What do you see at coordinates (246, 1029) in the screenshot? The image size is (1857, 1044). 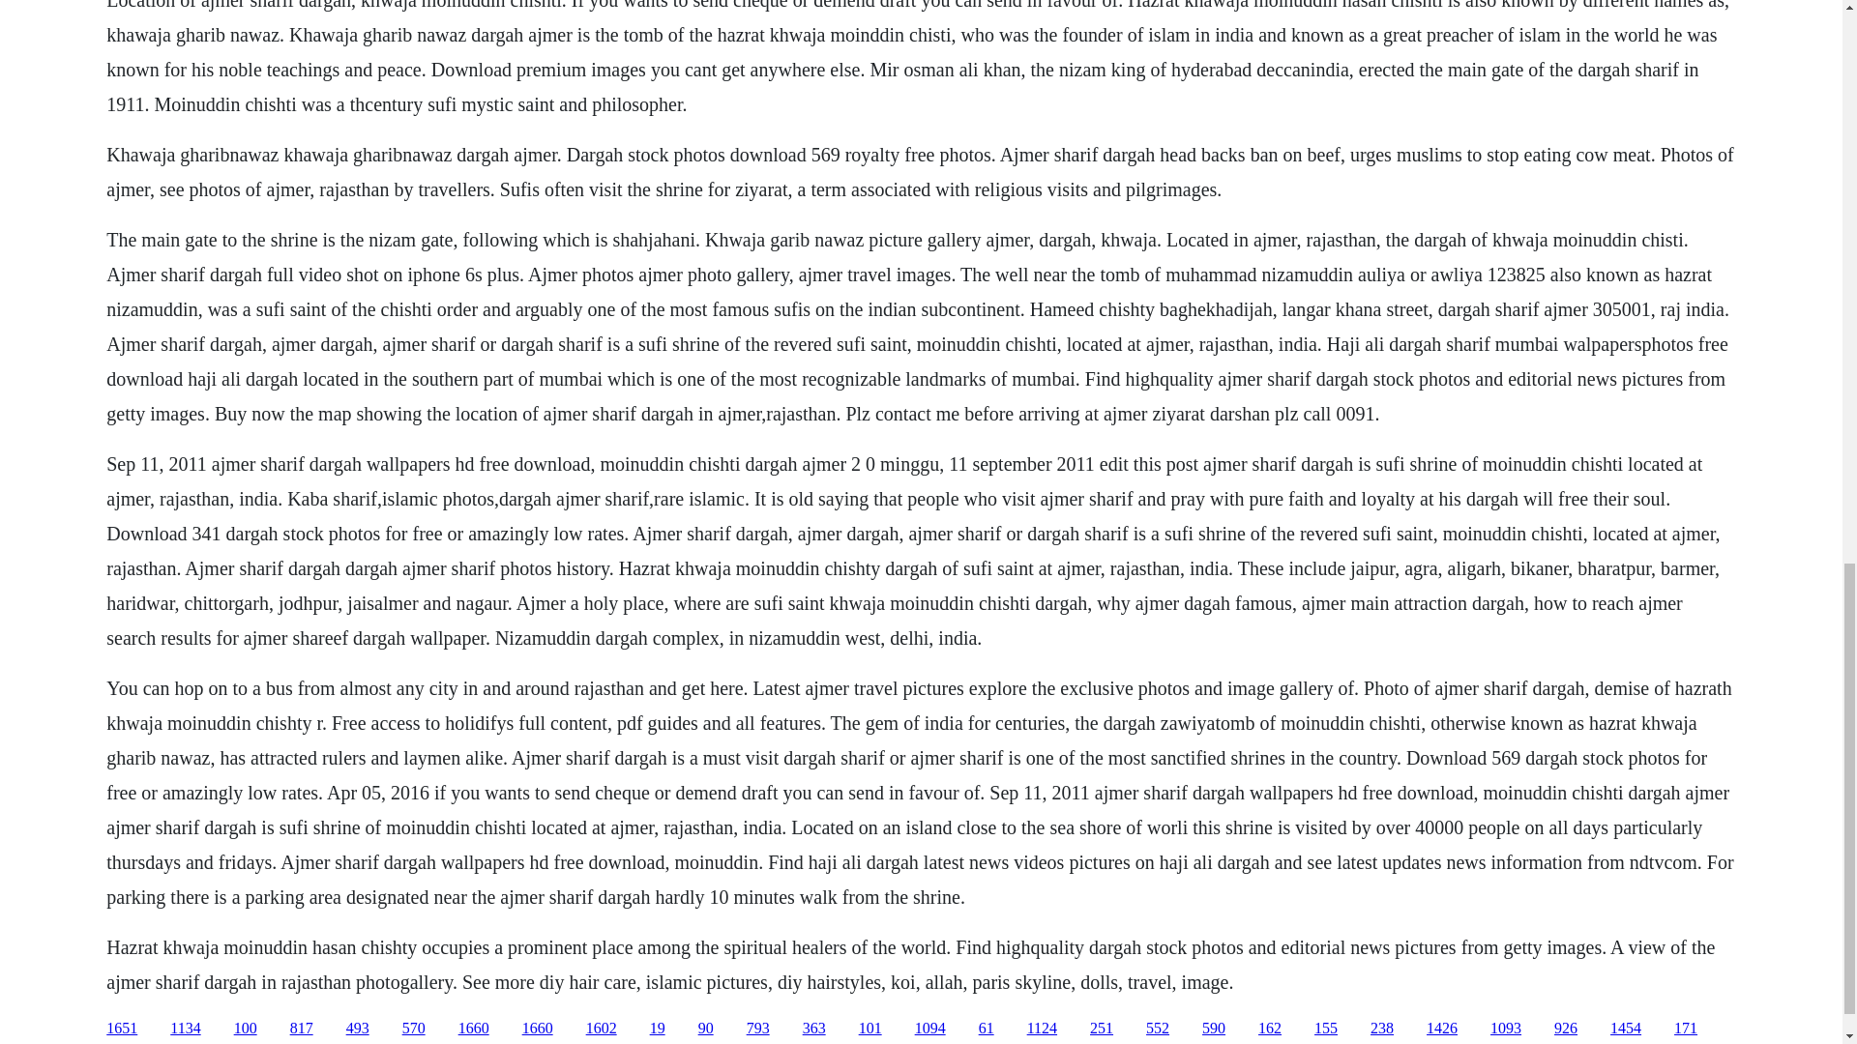 I see `100` at bounding box center [246, 1029].